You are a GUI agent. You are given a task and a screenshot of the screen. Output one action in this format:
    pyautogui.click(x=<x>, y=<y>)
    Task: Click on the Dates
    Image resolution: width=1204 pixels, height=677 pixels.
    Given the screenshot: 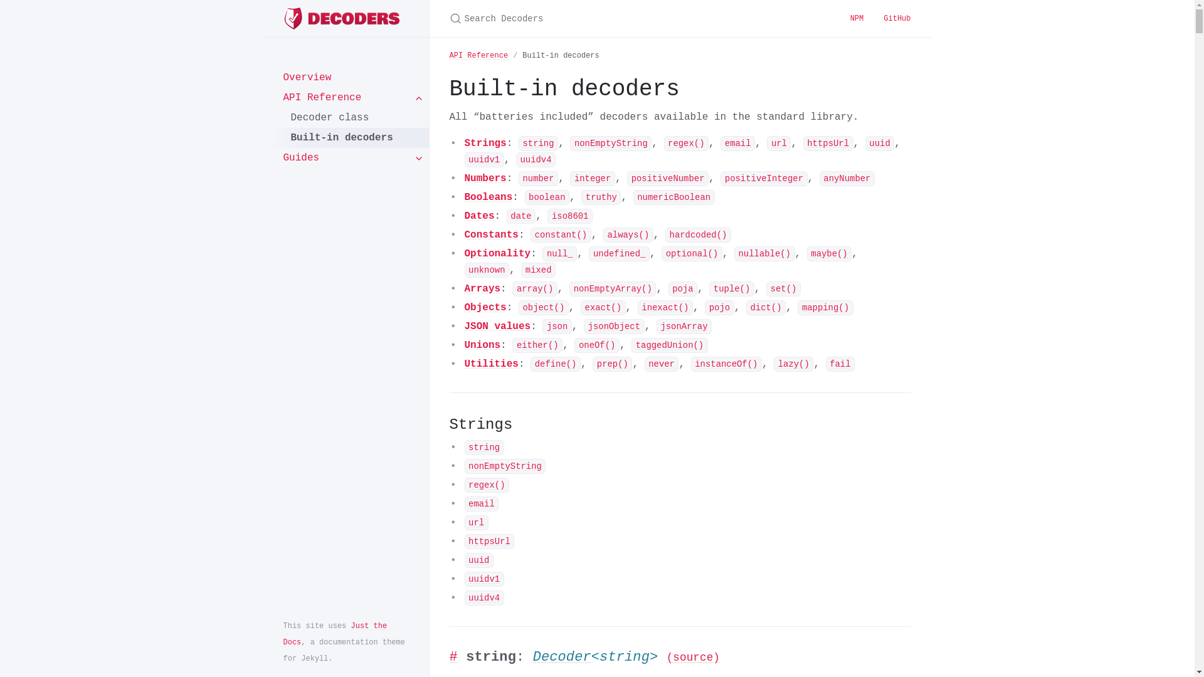 What is the action you would take?
    pyautogui.click(x=479, y=216)
    